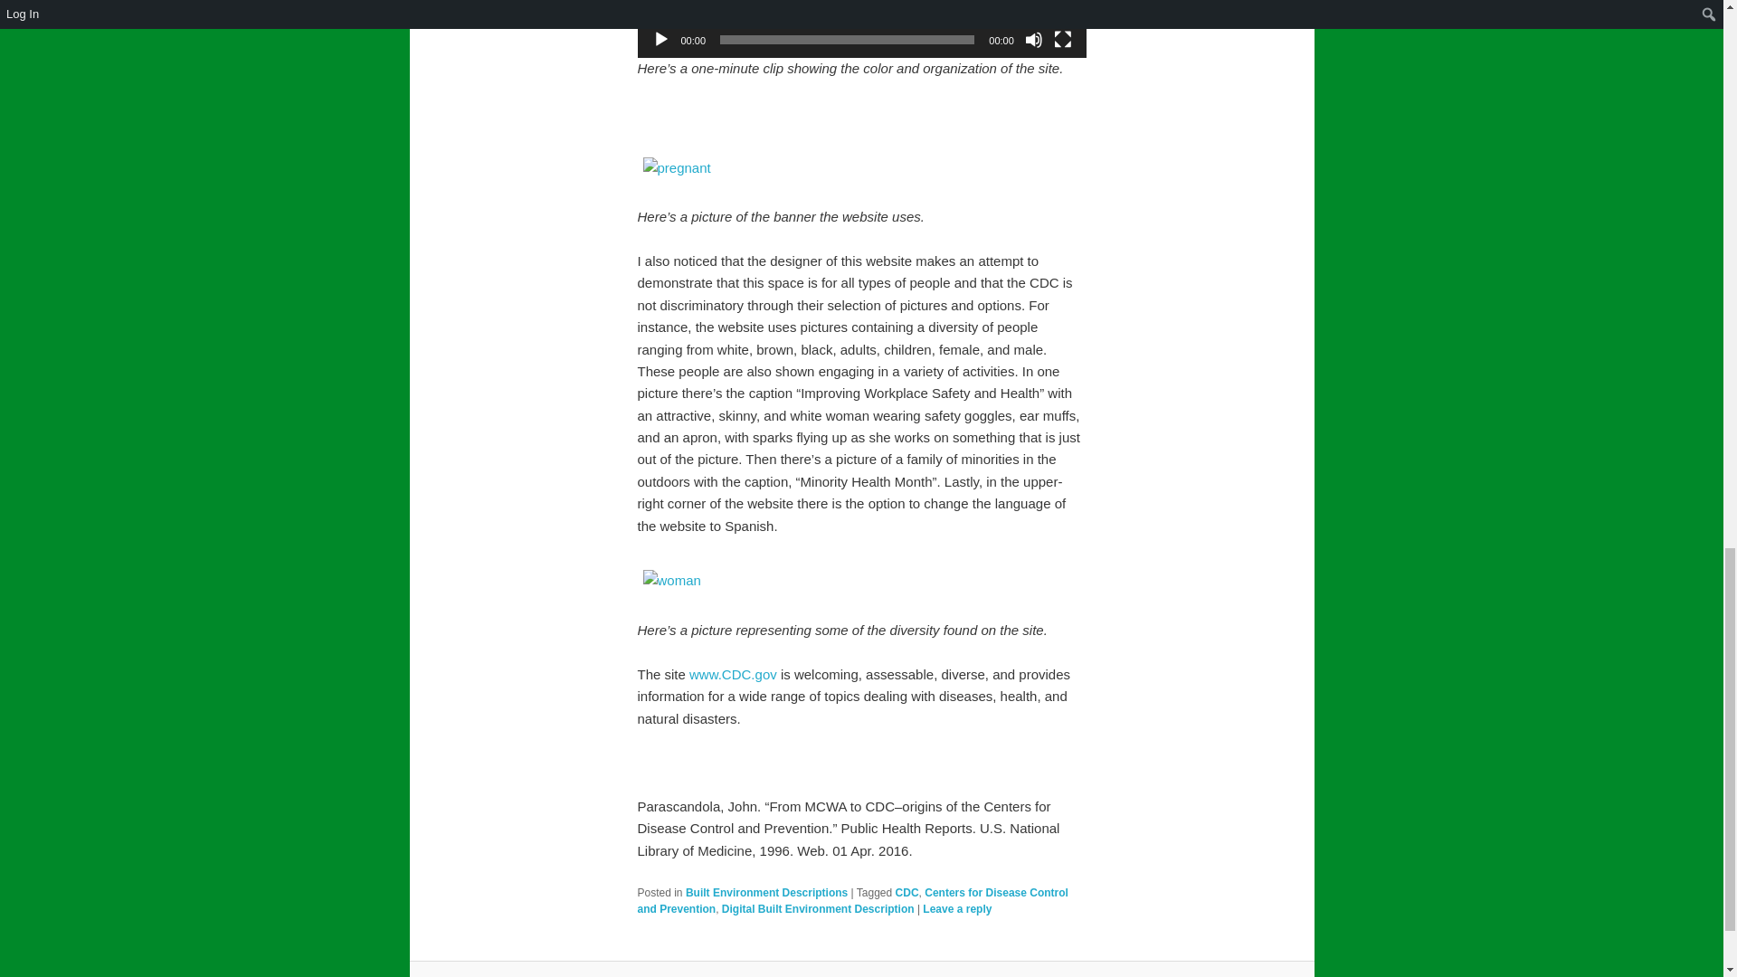 This screenshot has height=977, width=1737. I want to click on Centers for Disease Control and Prevention, so click(852, 900).